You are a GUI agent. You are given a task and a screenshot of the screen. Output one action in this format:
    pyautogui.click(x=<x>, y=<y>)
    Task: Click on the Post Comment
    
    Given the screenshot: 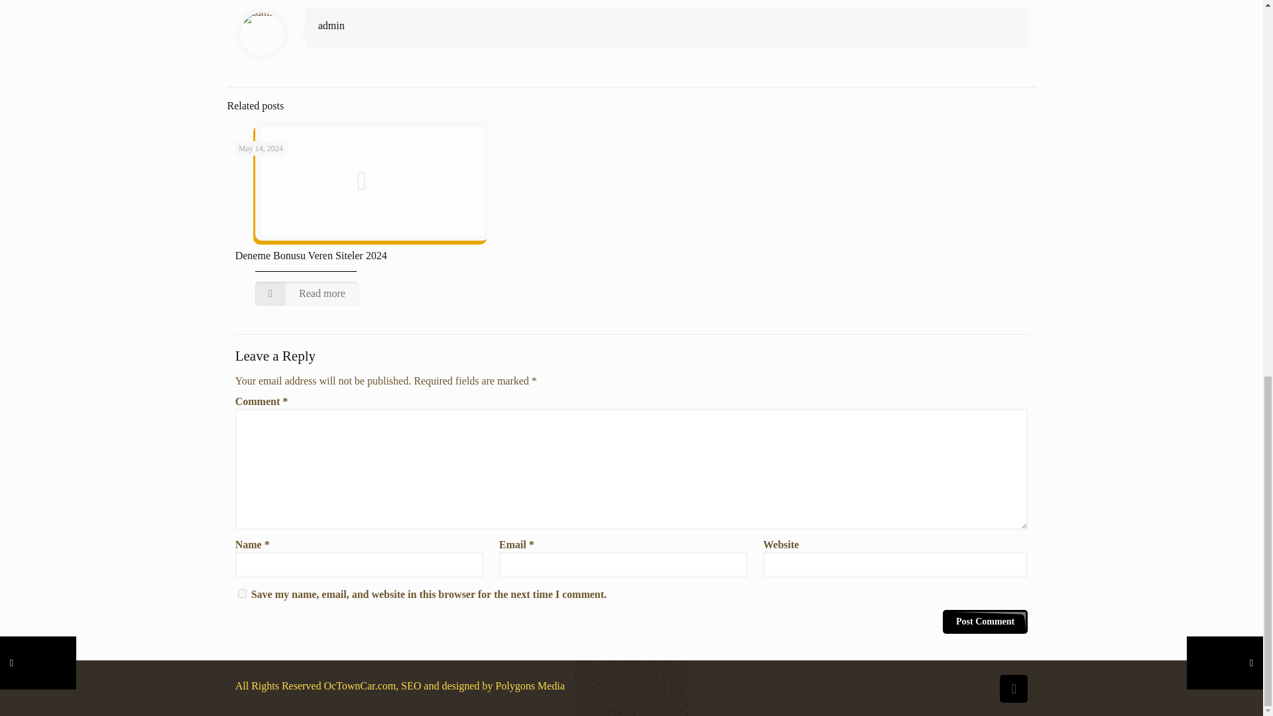 What is the action you would take?
    pyautogui.click(x=985, y=622)
    